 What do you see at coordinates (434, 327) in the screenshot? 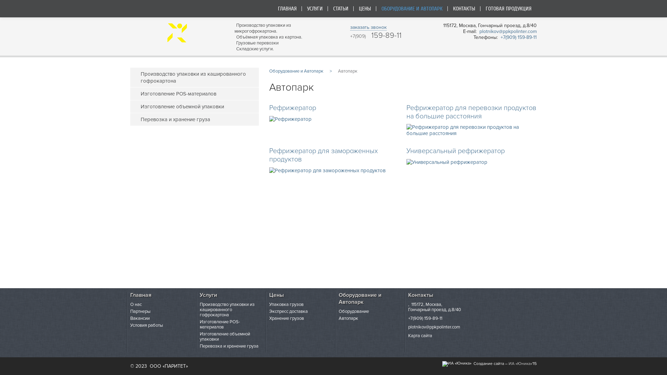
I see `plotnikov@ppkpolinter.com` at bounding box center [434, 327].